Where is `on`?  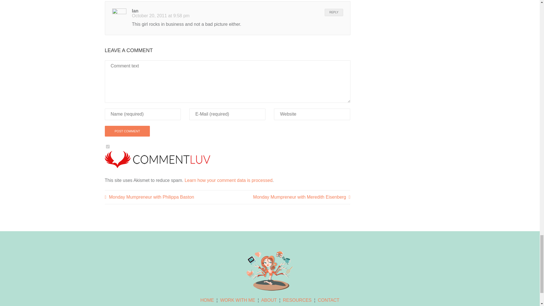 on is located at coordinates (108, 146).